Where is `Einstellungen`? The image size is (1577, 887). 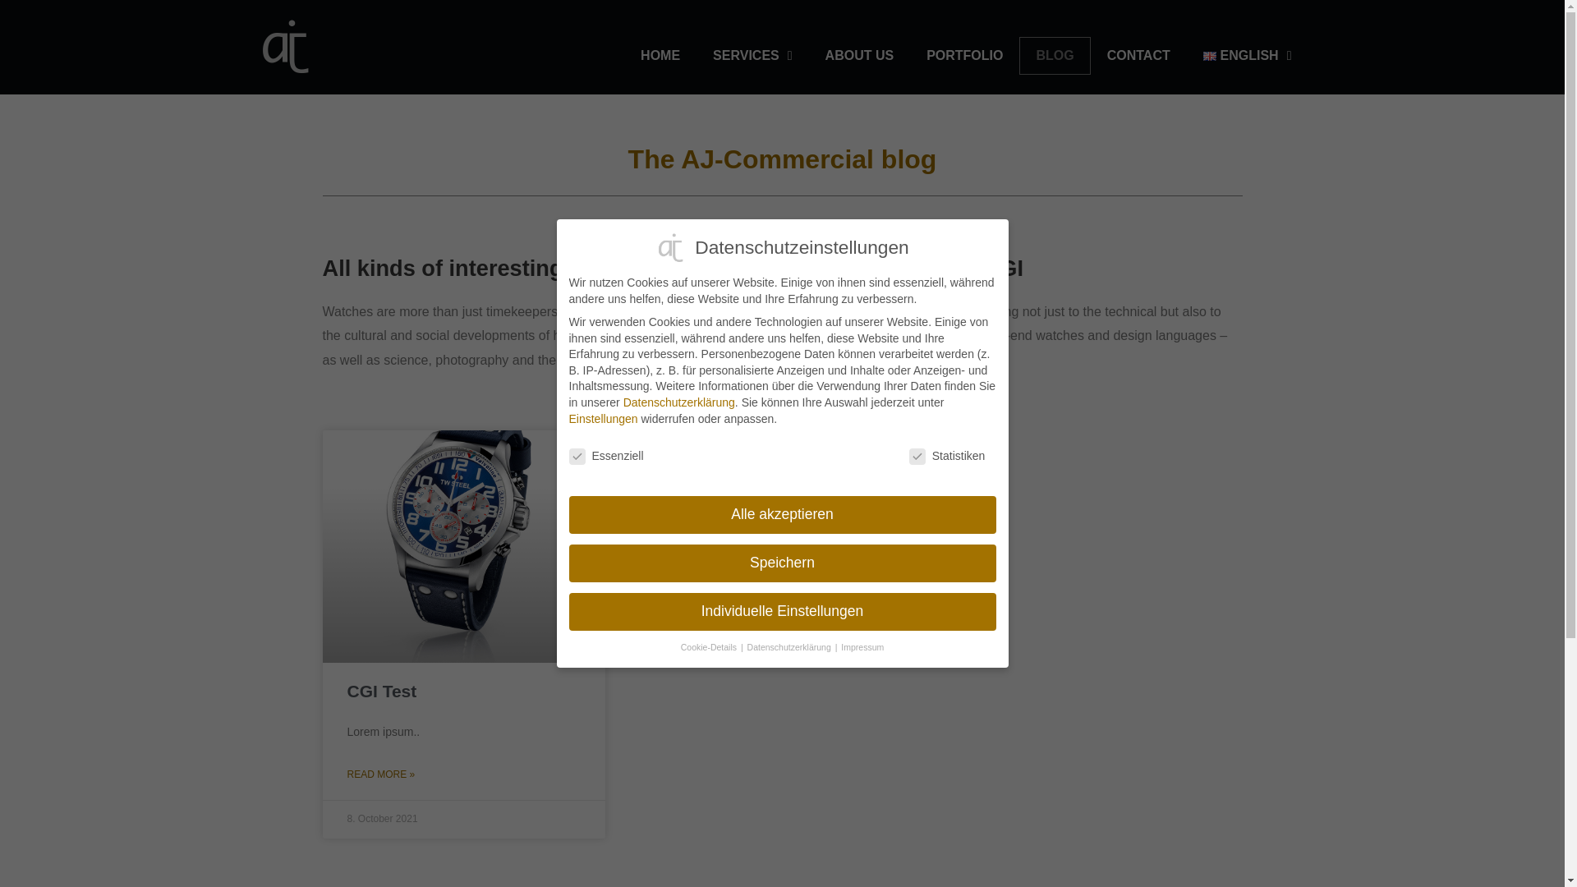 Einstellungen is located at coordinates (602, 419).